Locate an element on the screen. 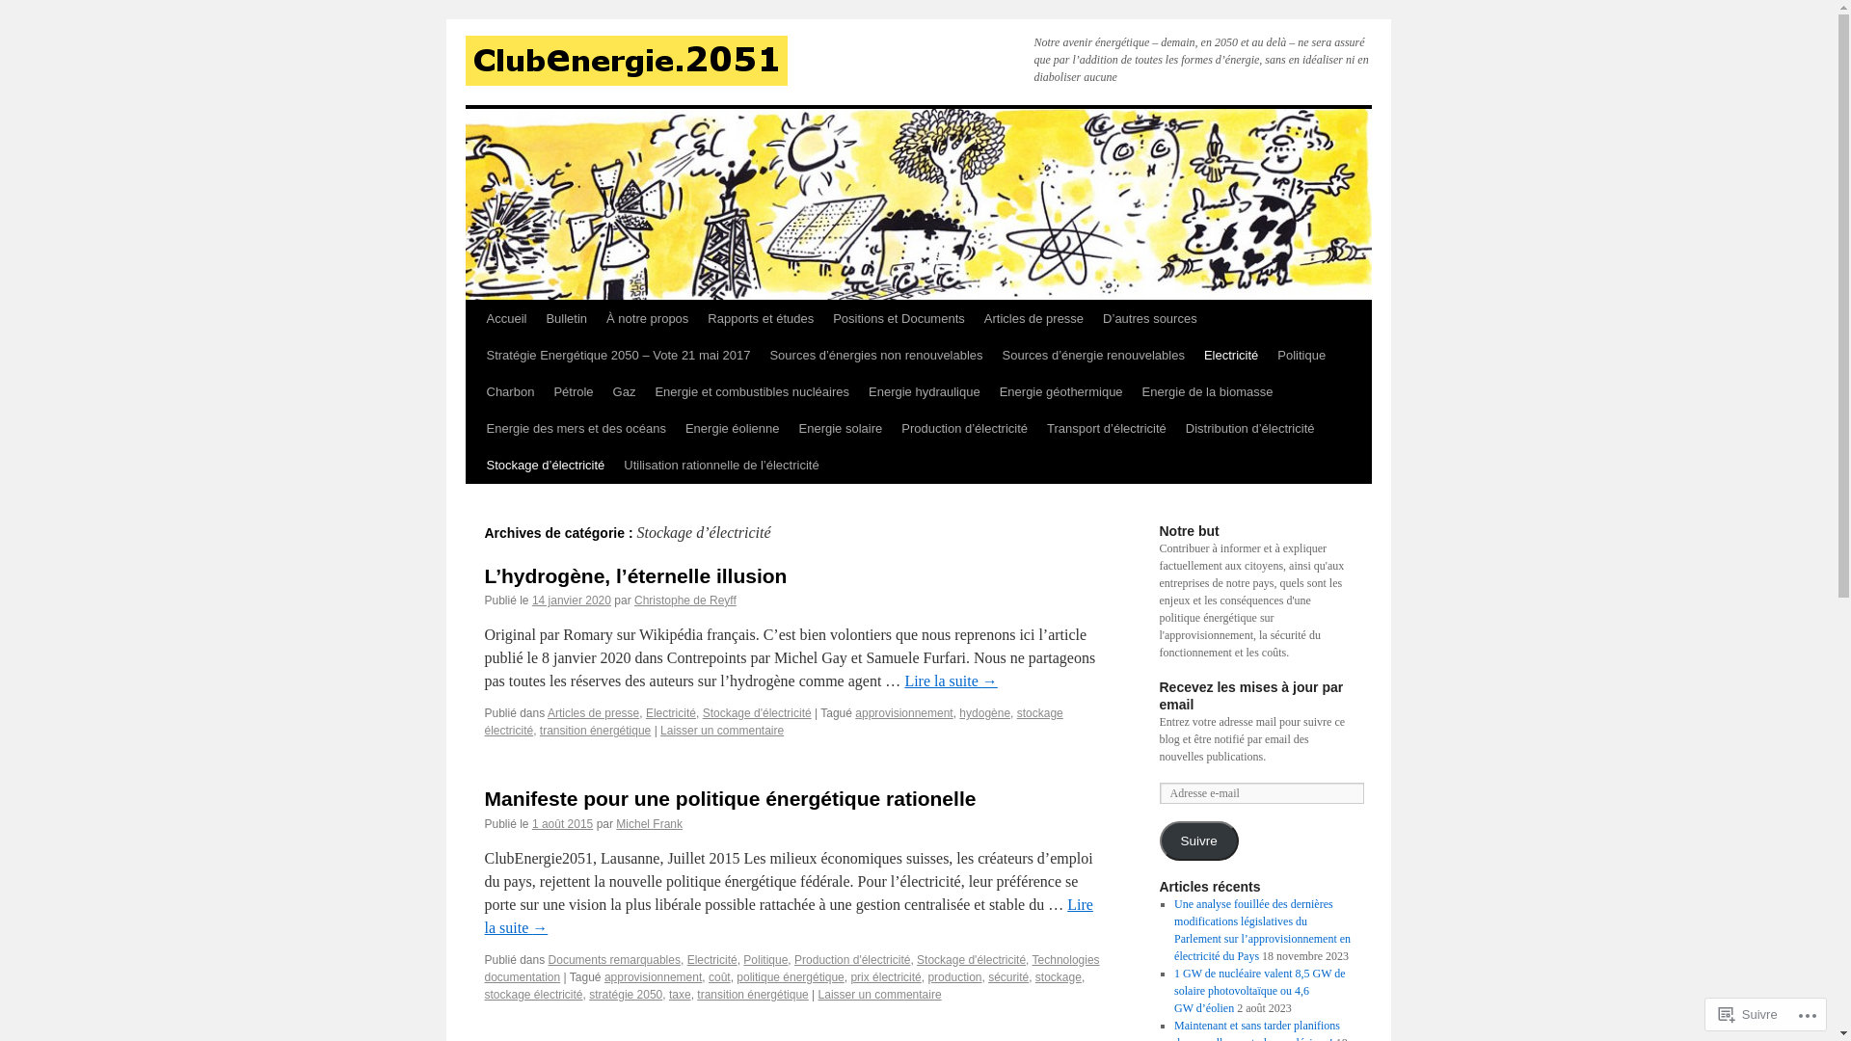  Gaz is located at coordinates (625, 392).